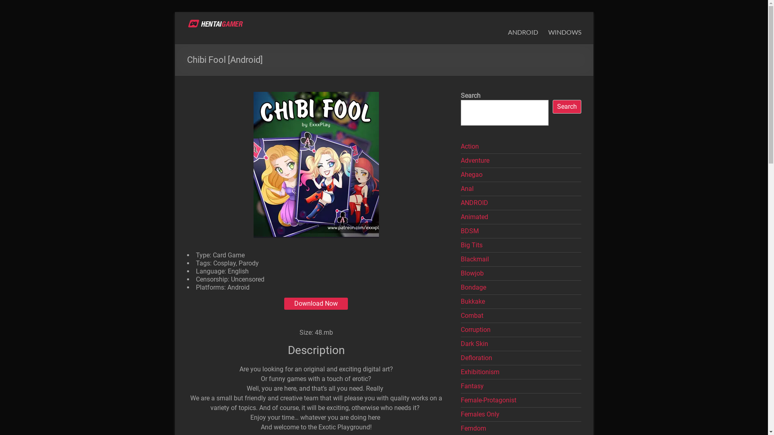 The width and height of the screenshot is (774, 435). Describe the element at coordinates (523, 32) in the screenshot. I see `ANDROID` at that location.